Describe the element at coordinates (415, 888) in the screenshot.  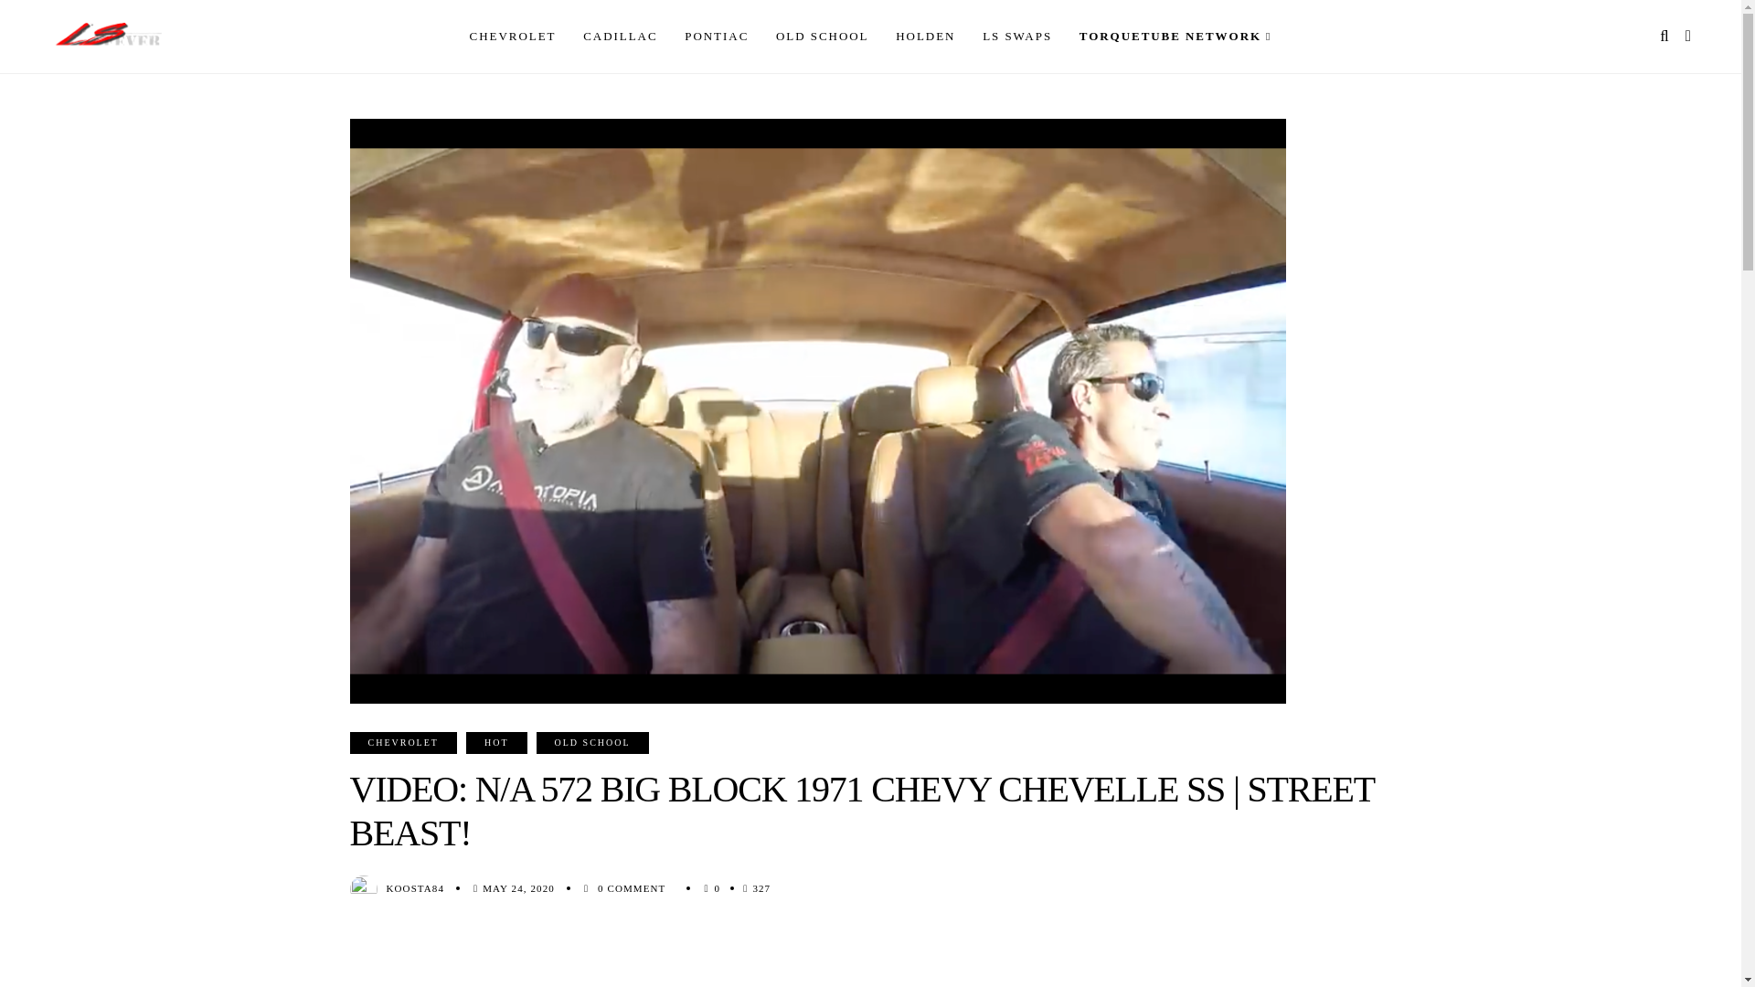
I see `KOOSTA84` at that location.